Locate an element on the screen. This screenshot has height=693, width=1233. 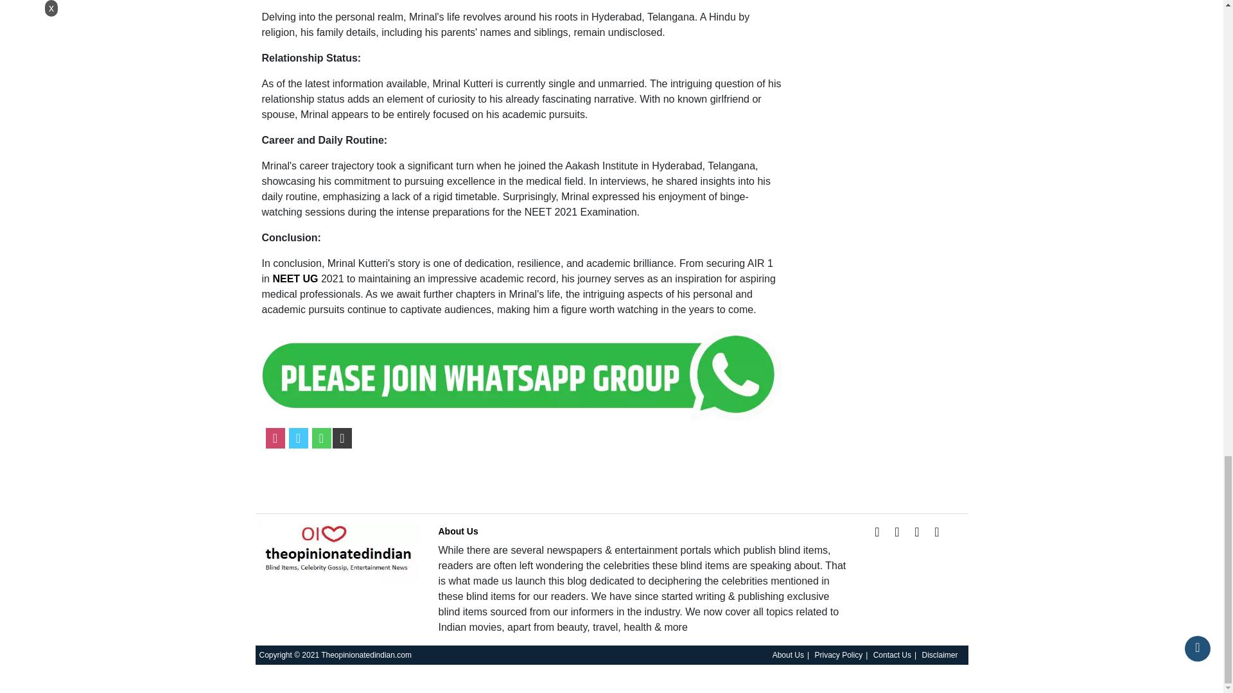
Facebook is located at coordinates (877, 531).